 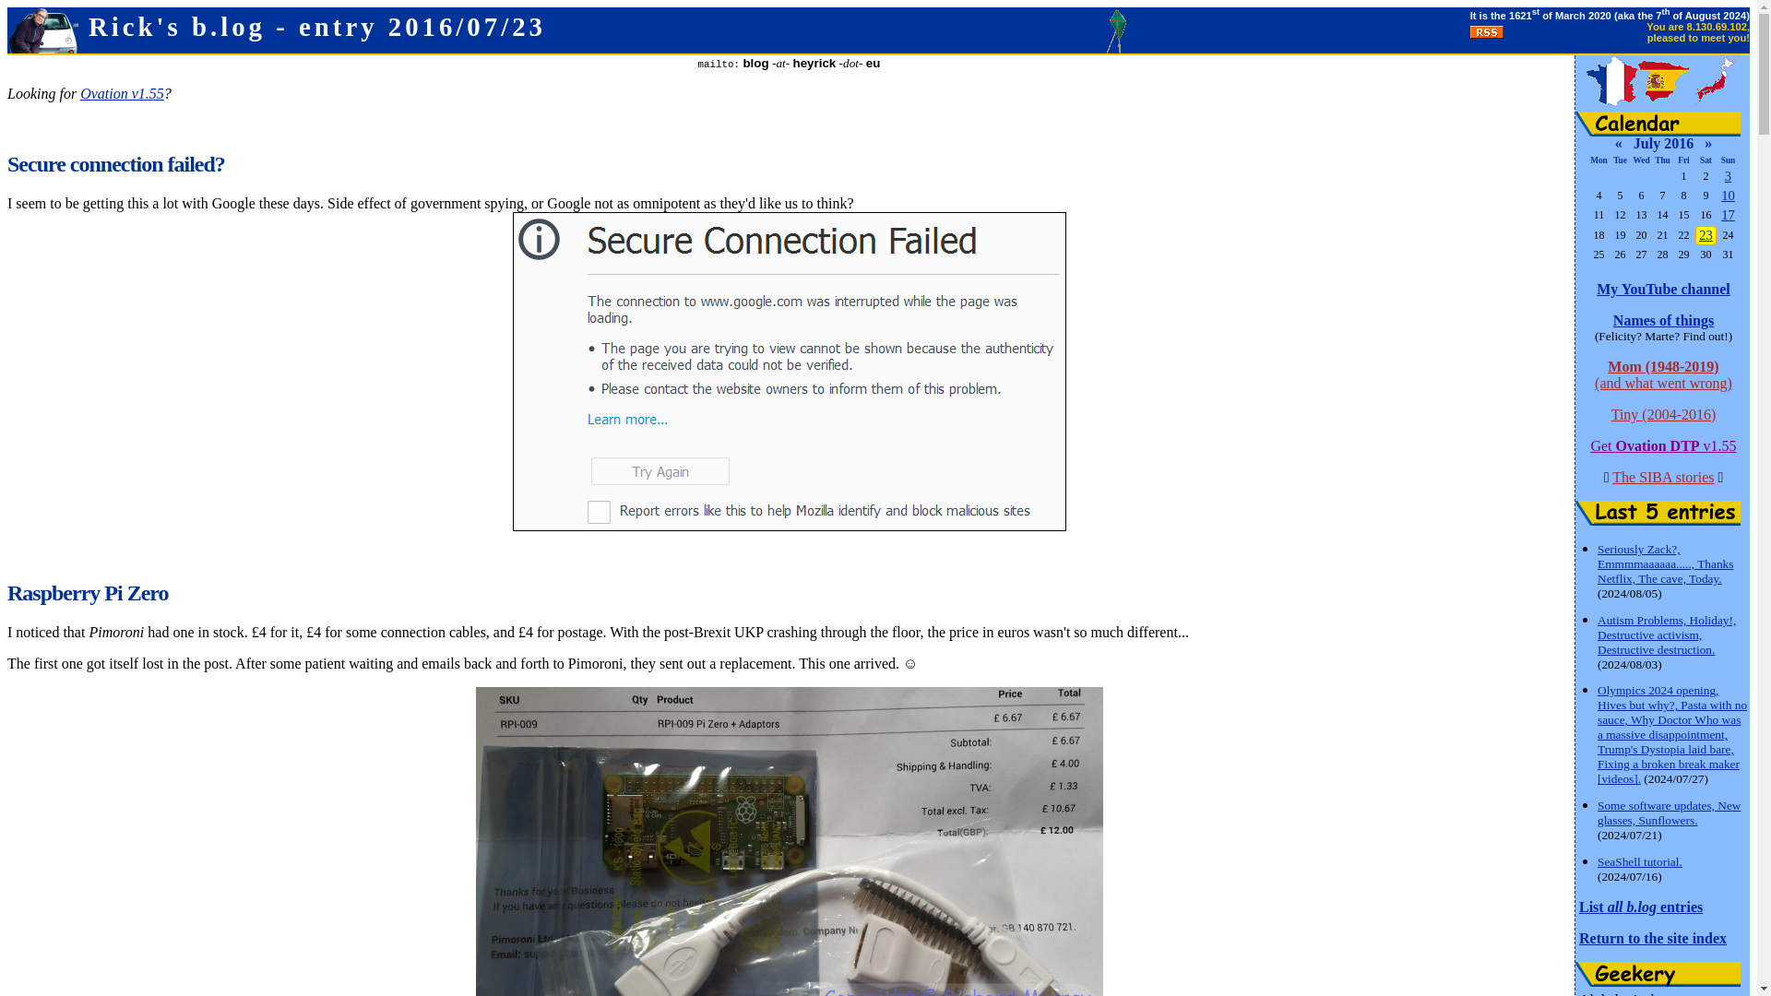 I want to click on Ovation v1.55, so click(x=122, y=93).